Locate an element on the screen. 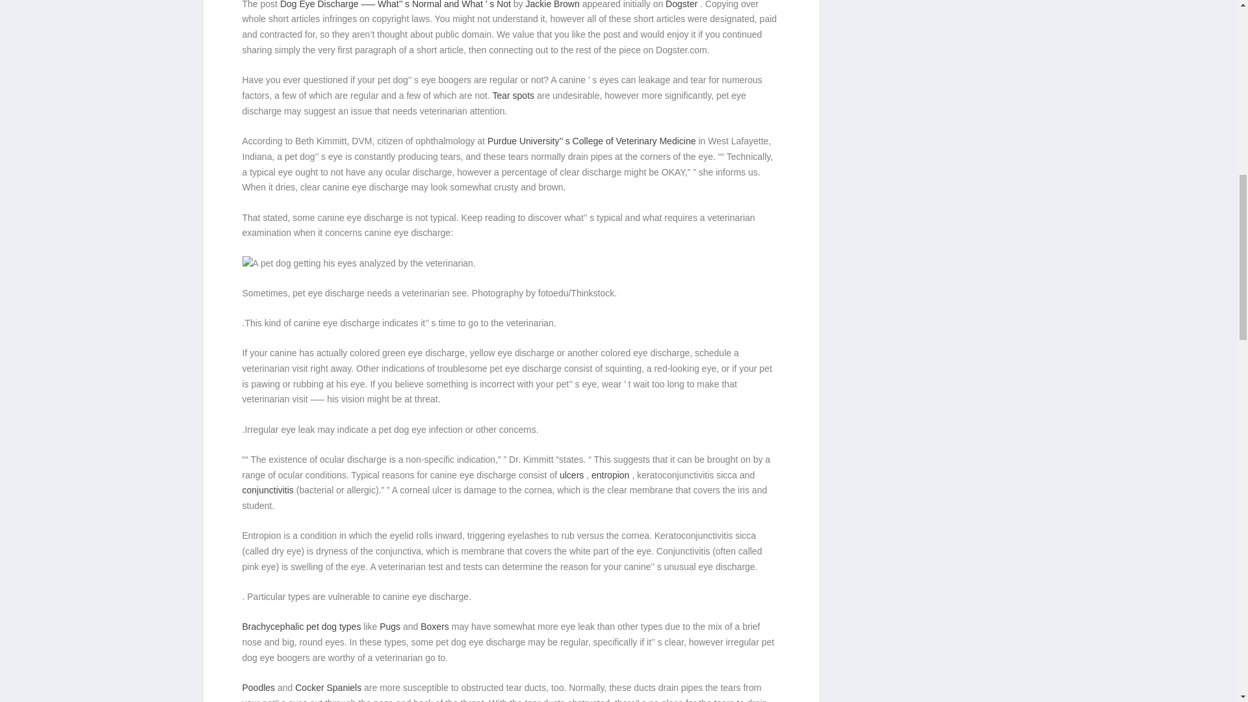 This screenshot has width=1248, height=702. Jackie Brown is located at coordinates (554, 5).